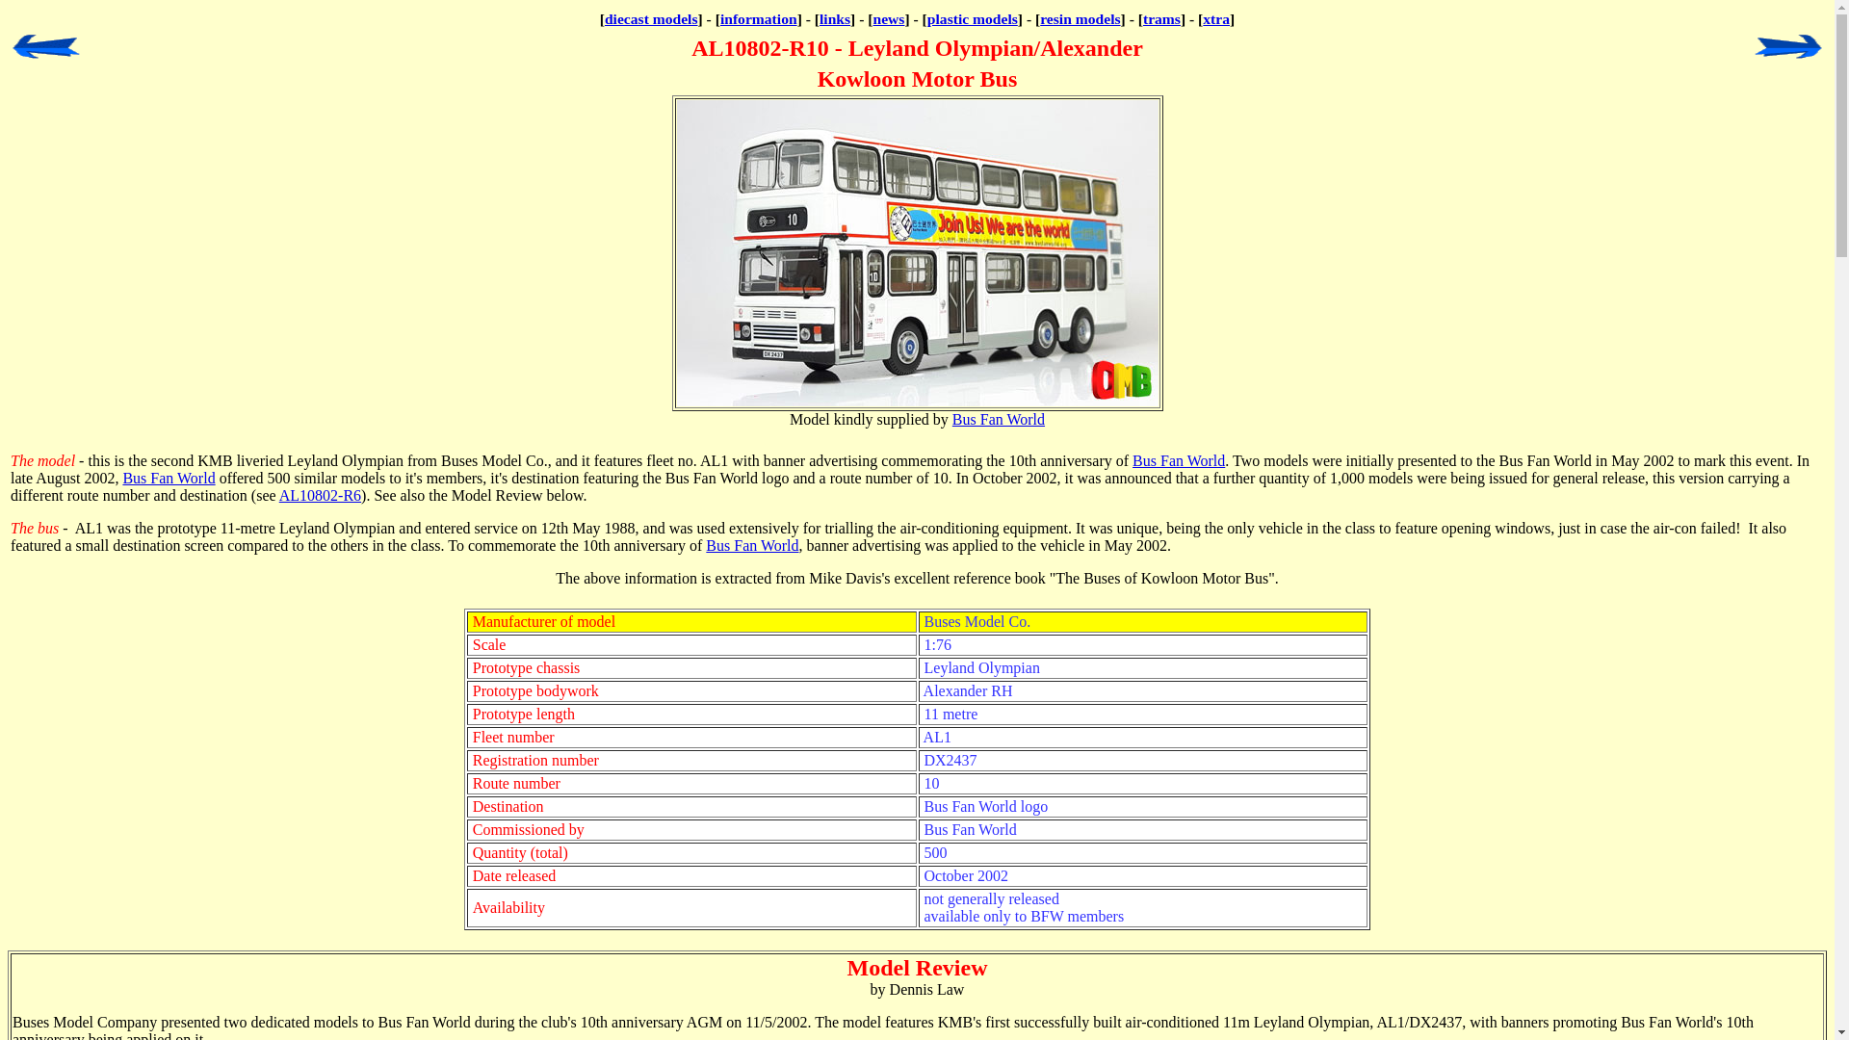 The width and height of the screenshot is (1849, 1040). Describe the element at coordinates (1161, 18) in the screenshot. I see `trams` at that location.